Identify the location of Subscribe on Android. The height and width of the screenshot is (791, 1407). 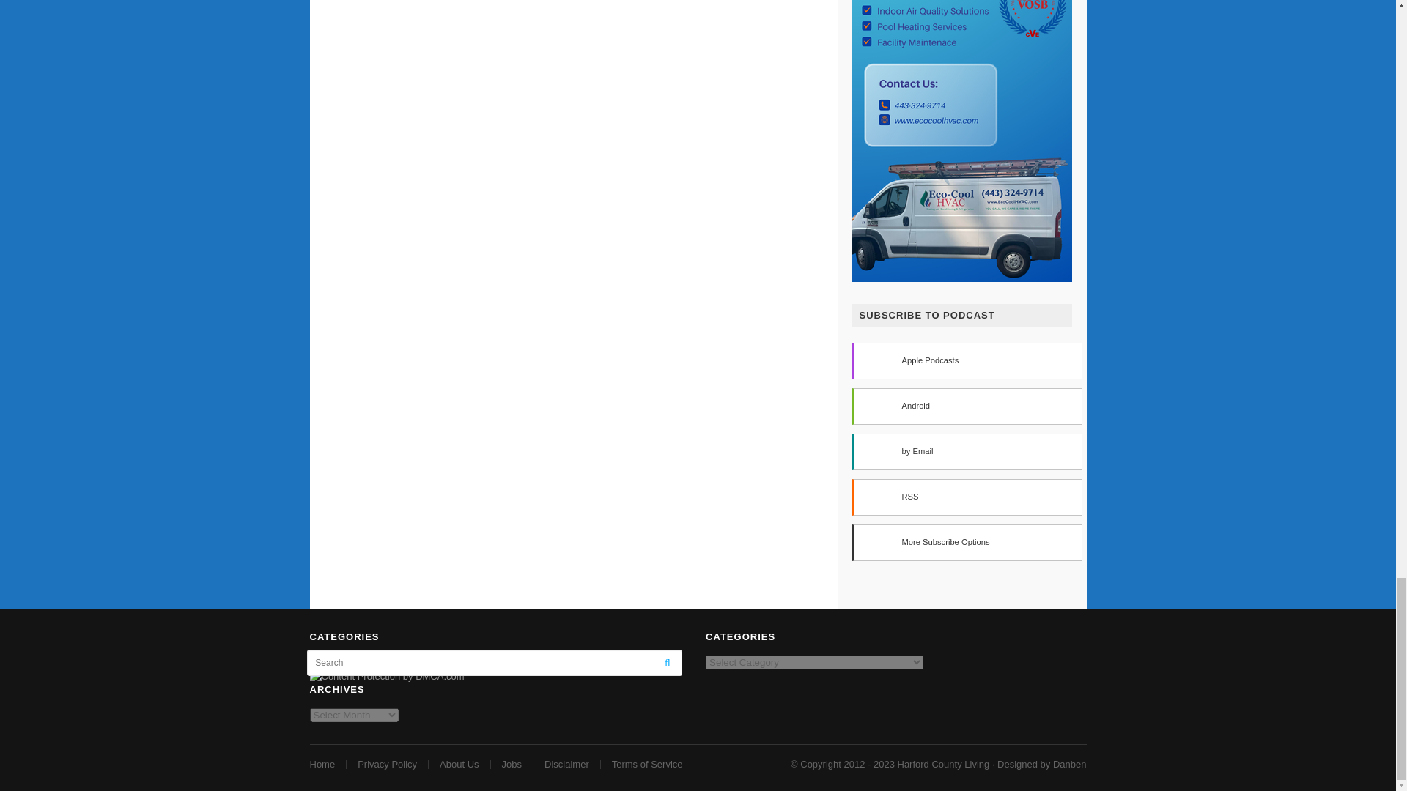
(966, 406).